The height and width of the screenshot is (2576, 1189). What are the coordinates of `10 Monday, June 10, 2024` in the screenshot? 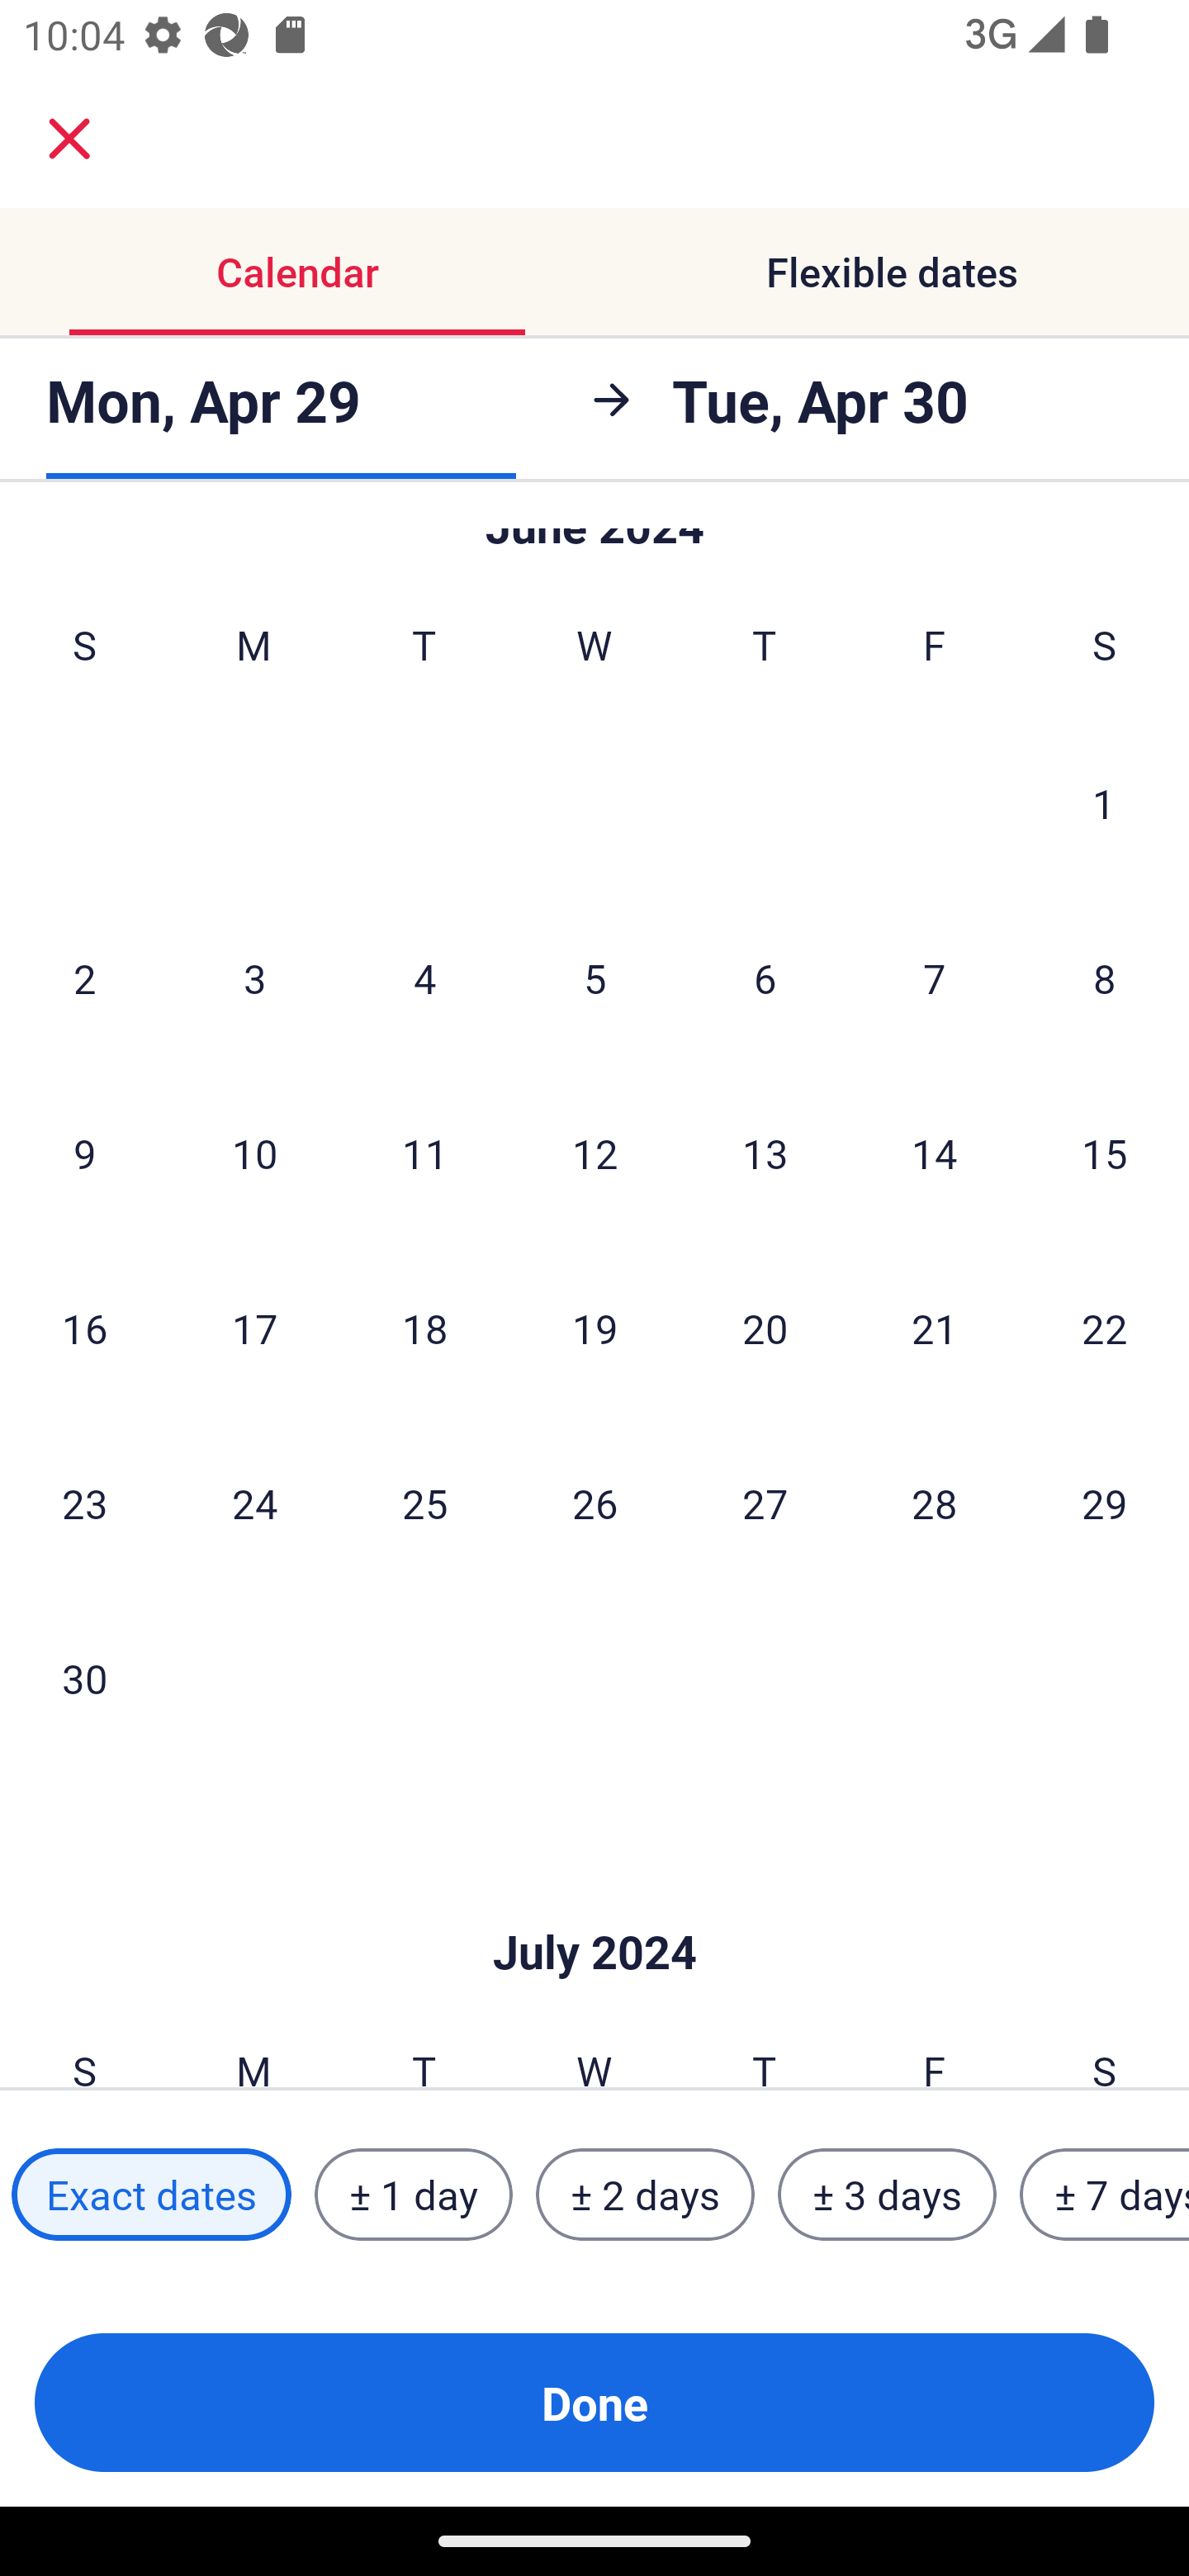 It's located at (254, 1153).